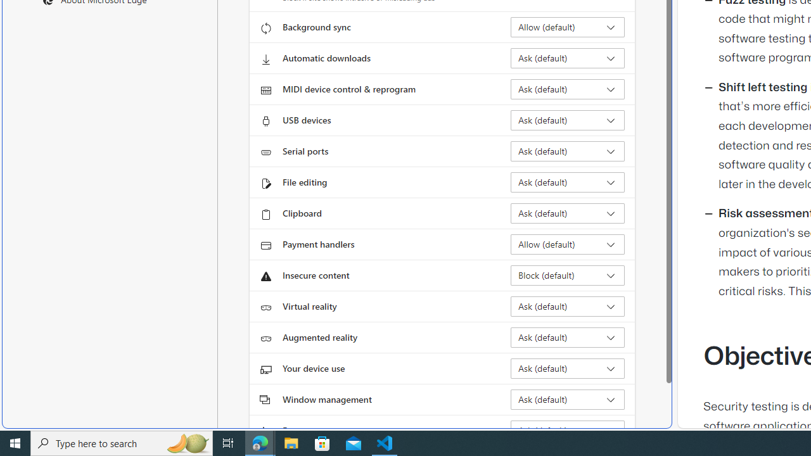  What do you see at coordinates (568, 89) in the screenshot?
I see `MIDI device control & reprogram Ask (default)` at bounding box center [568, 89].